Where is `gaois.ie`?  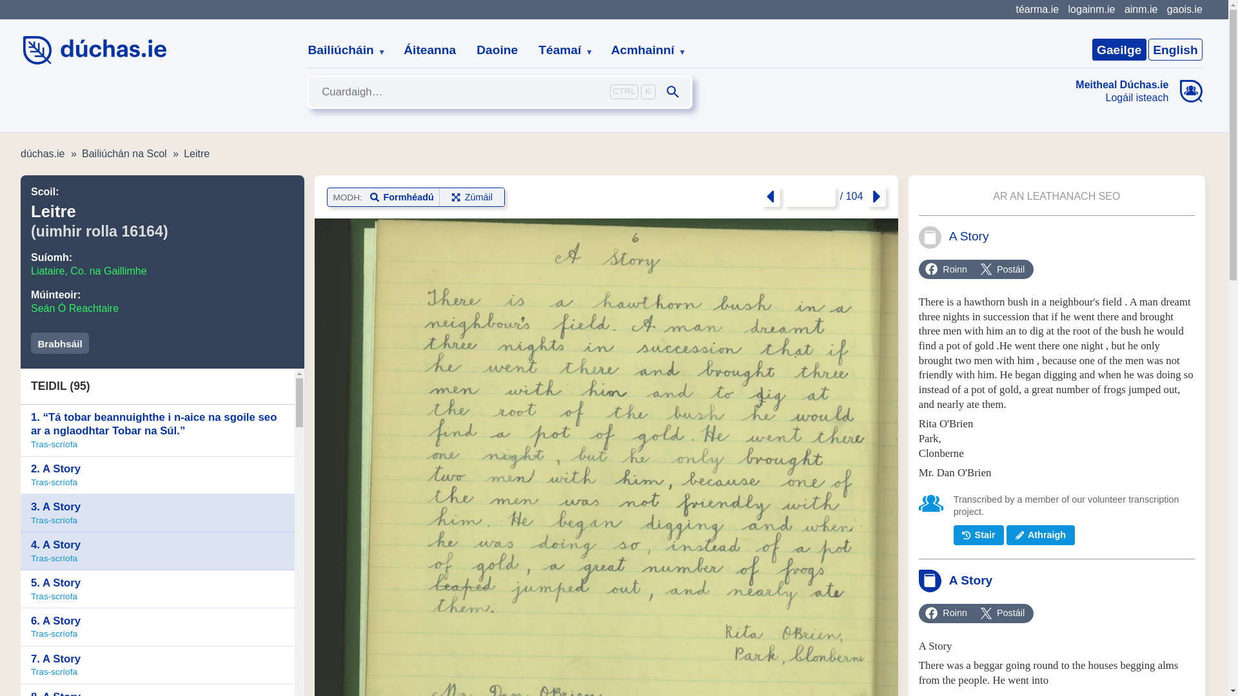 gaois.ie is located at coordinates (1184, 9).